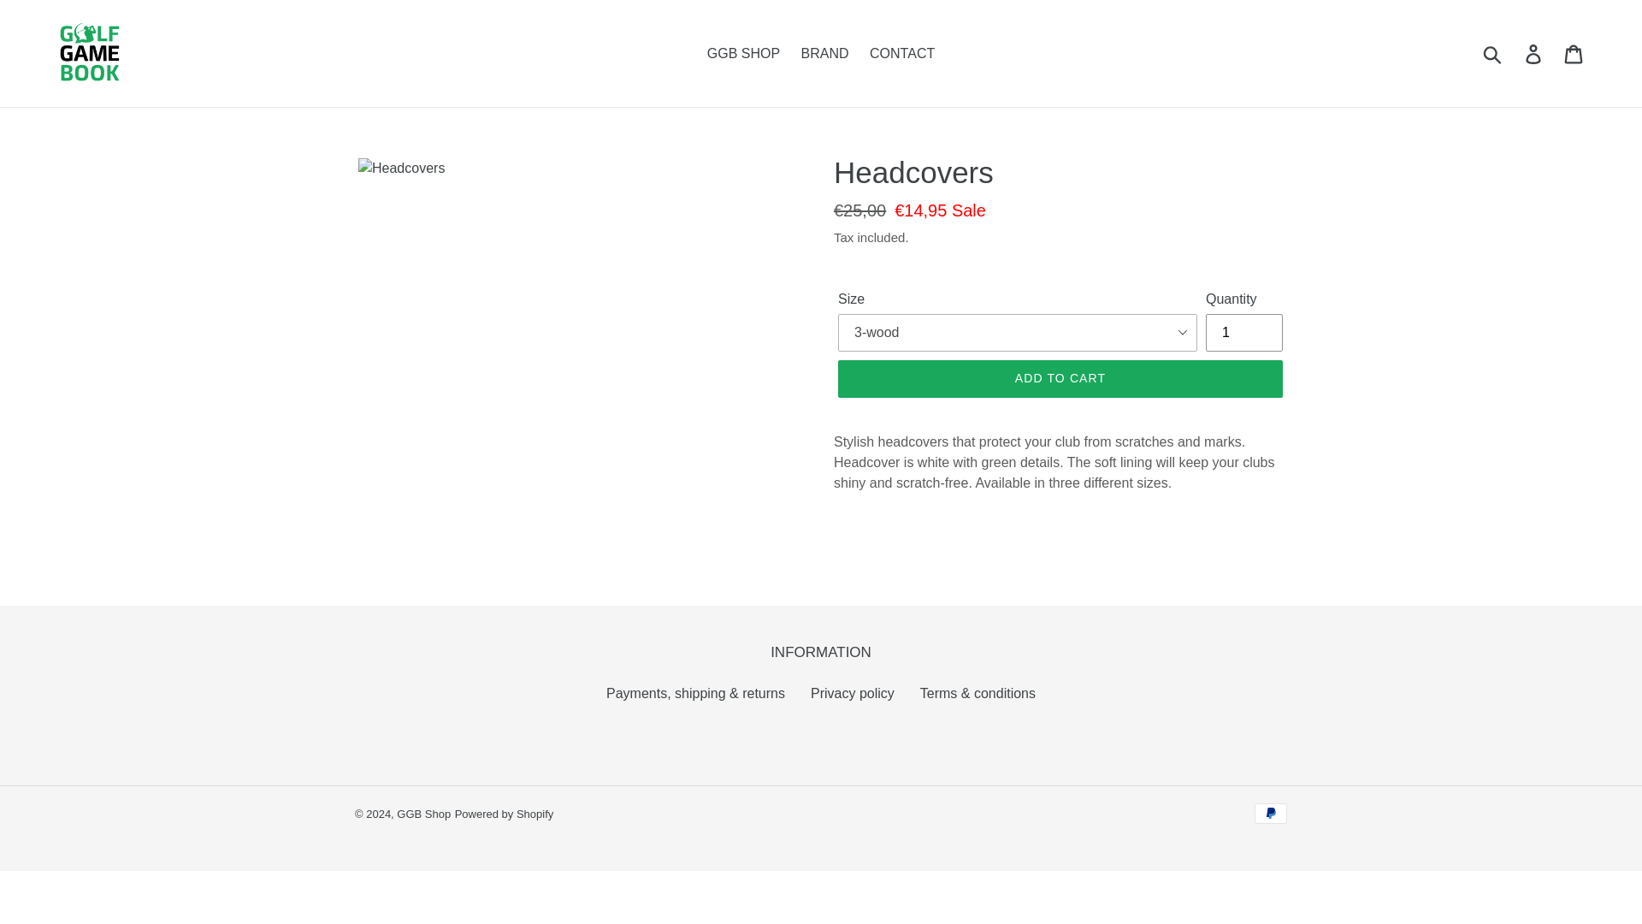 This screenshot has height=924, width=1642. What do you see at coordinates (1243, 333) in the screenshot?
I see `1` at bounding box center [1243, 333].